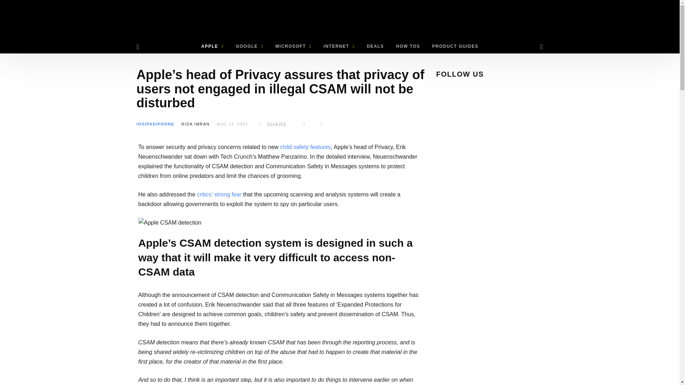 The width and height of the screenshot is (685, 385). I want to click on More, so click(321, 124).